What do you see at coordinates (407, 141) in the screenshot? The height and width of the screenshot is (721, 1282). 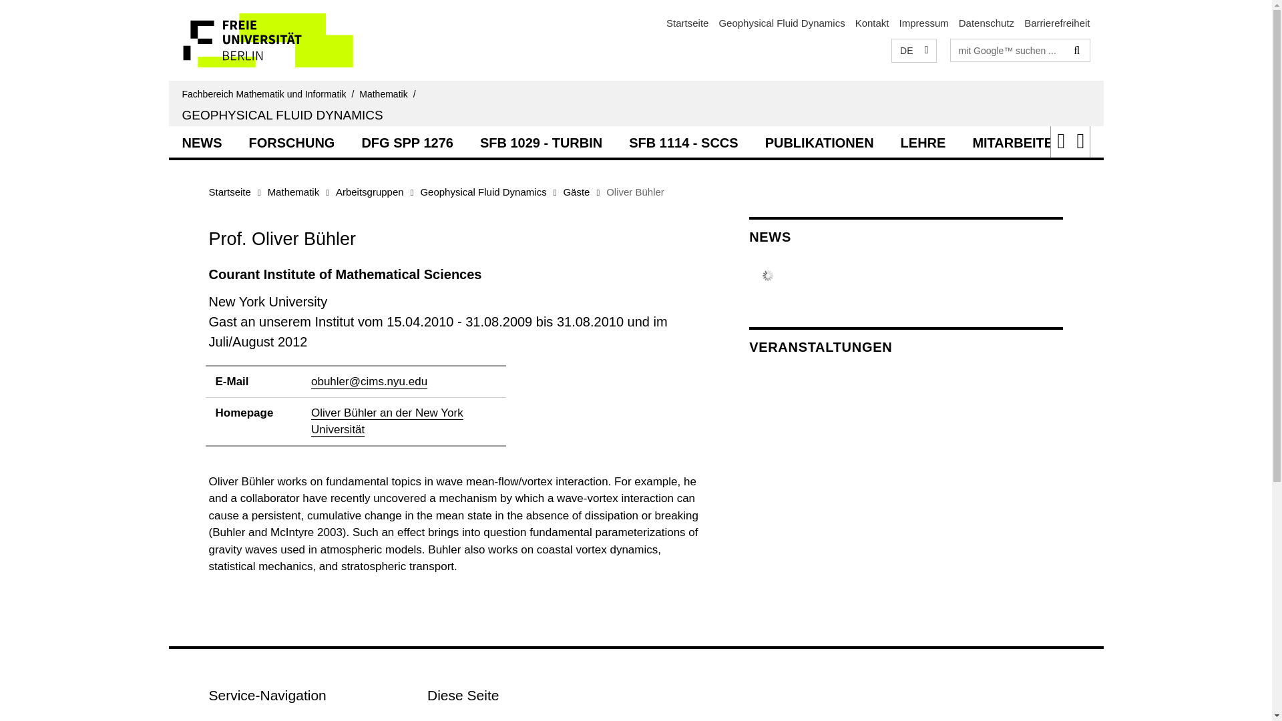 I see `DFG SPP 1276` at bounding box center [407, 141].